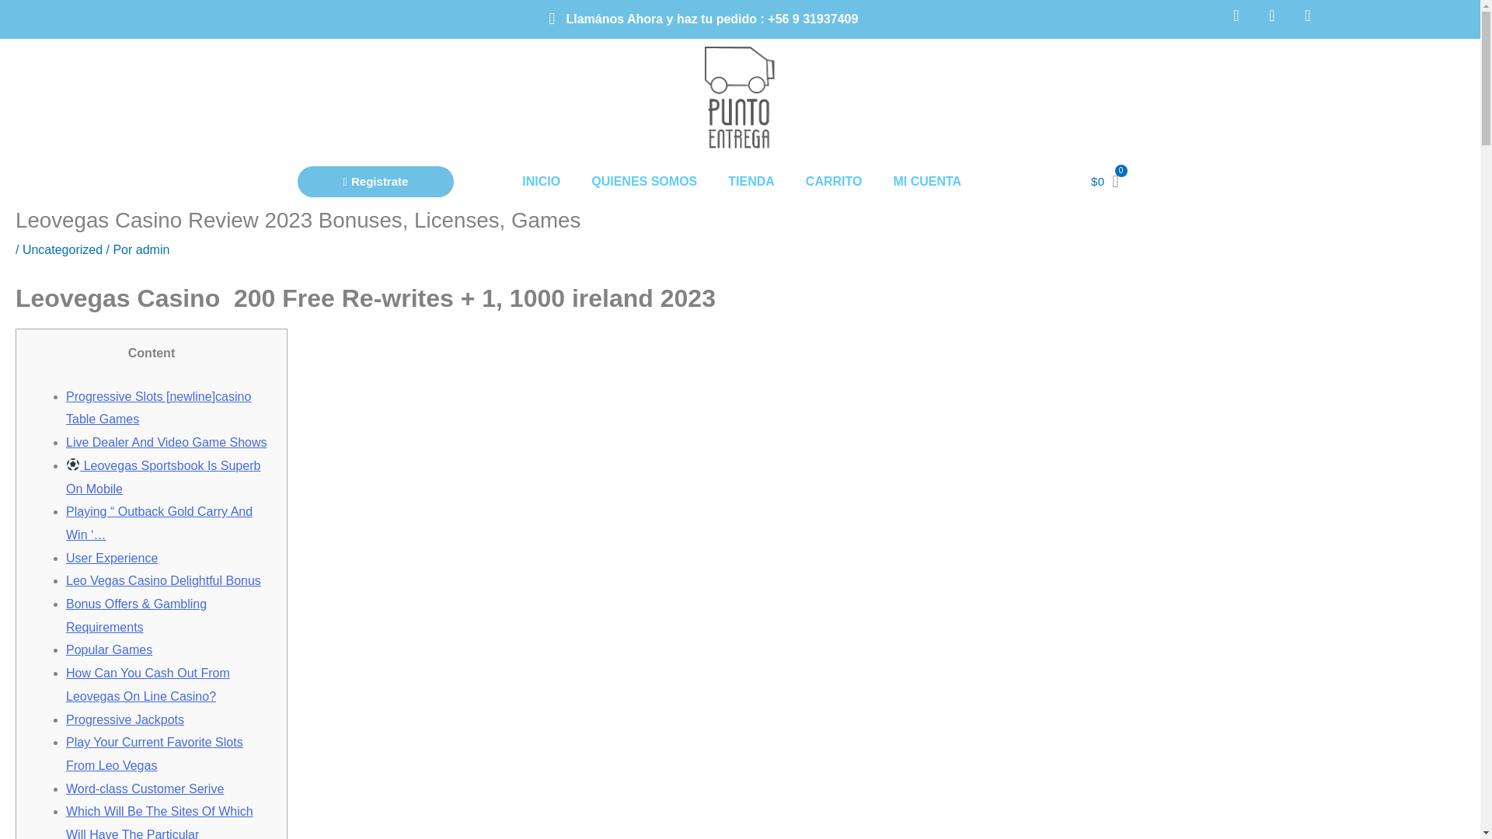  Describe the element at coordinates (163, 580) in the screenshot. I see `Leo Vegas Casino Delightful Bonus` at that location.